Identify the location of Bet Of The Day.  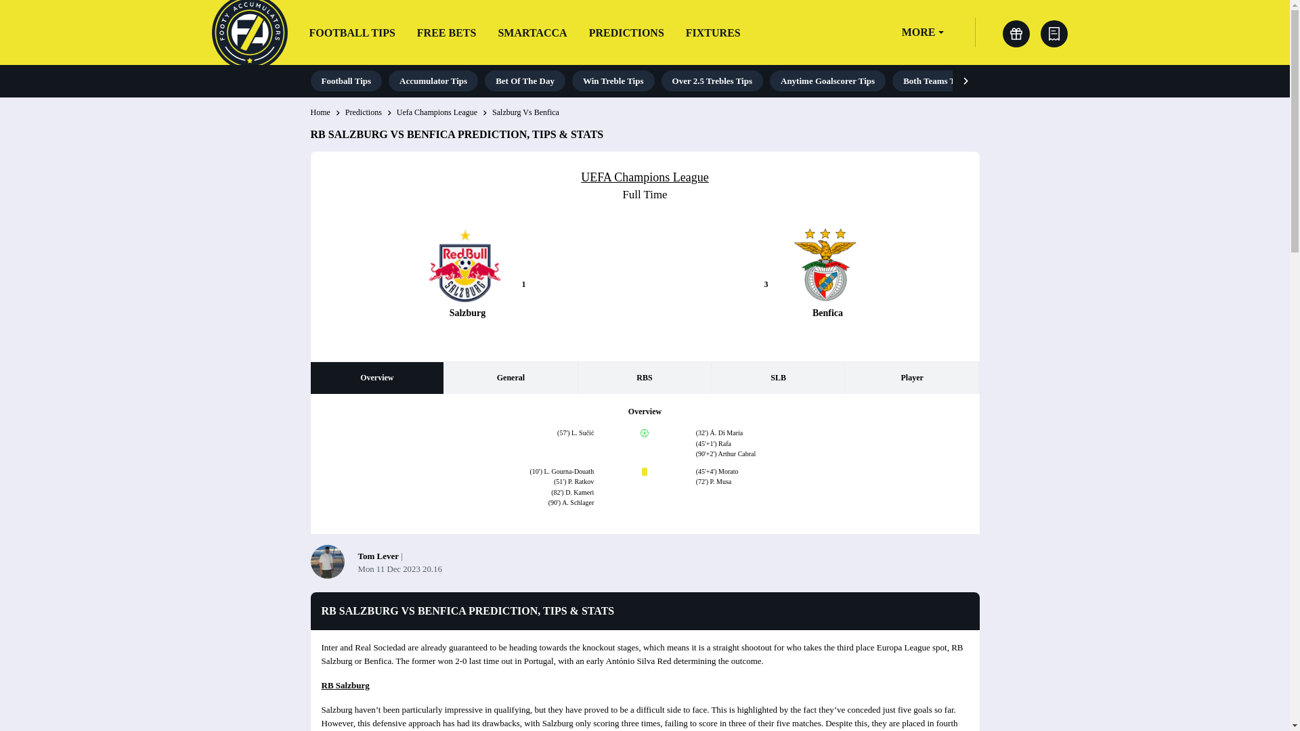
(525, 81).